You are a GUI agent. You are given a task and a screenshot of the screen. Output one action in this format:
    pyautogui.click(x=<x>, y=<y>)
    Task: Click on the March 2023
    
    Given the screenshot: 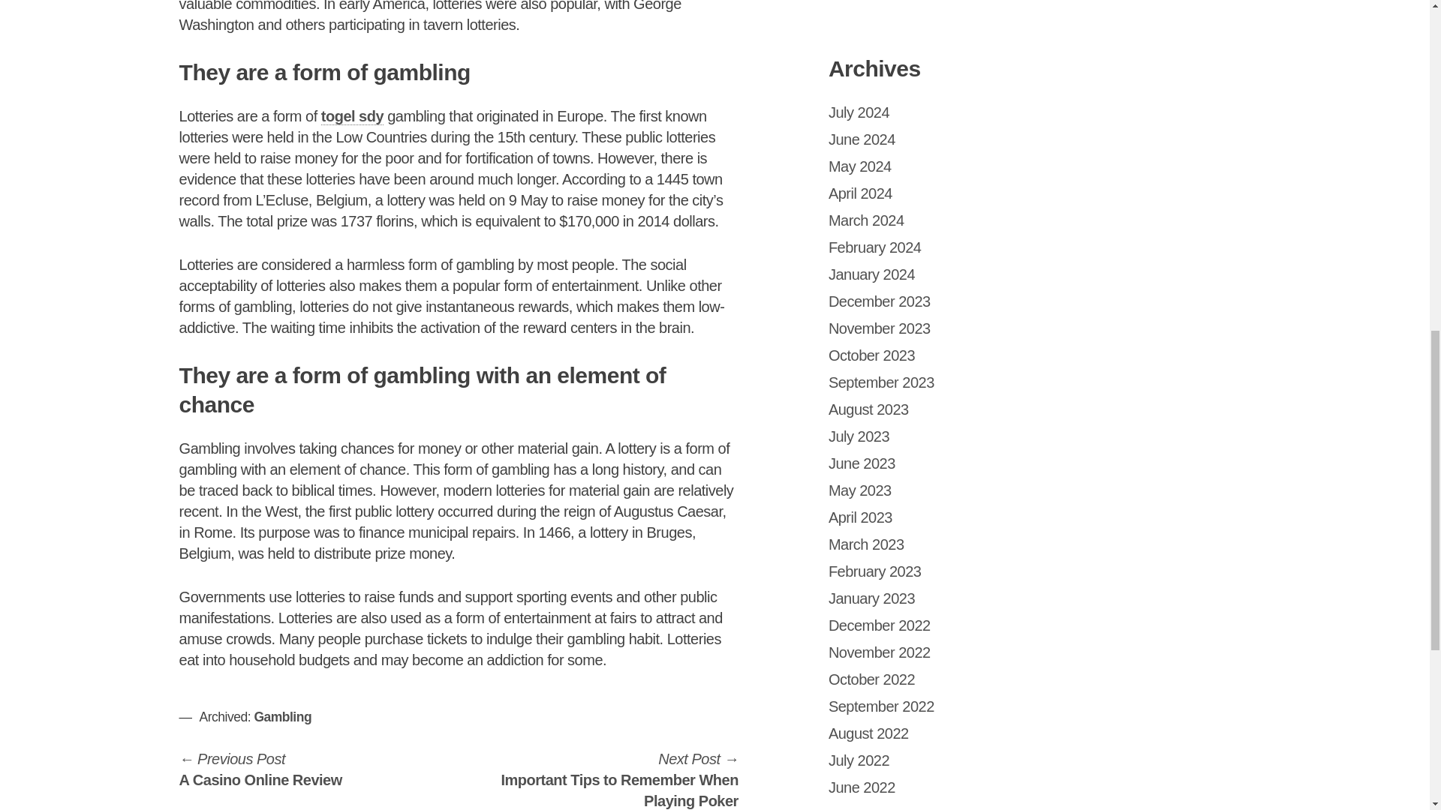 What is the action you would take?
    pyautogui.click(x=881, y=382)
    